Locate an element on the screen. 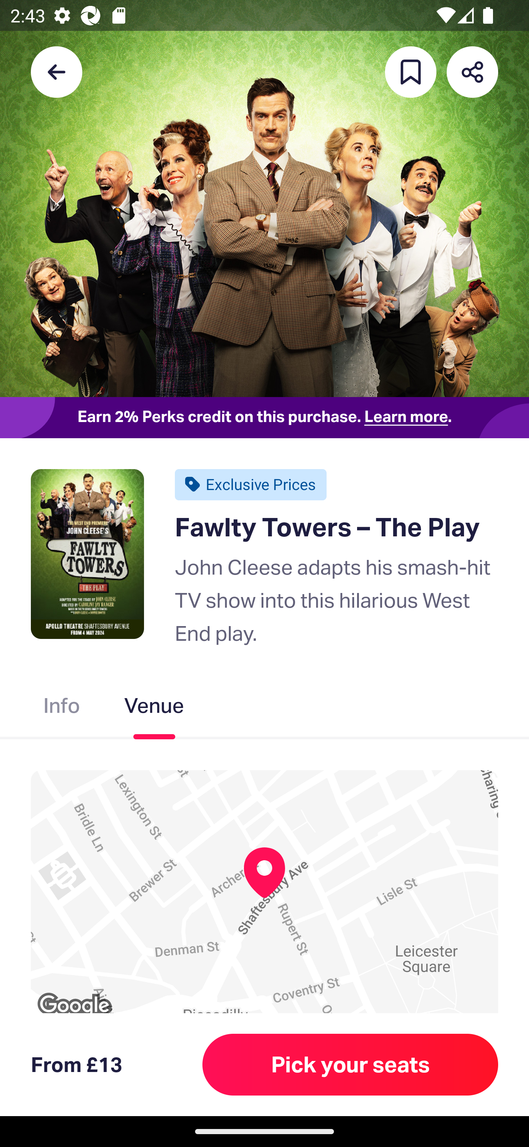  Google Map Apollo Theatre.  is located at coordinates (264, 898).